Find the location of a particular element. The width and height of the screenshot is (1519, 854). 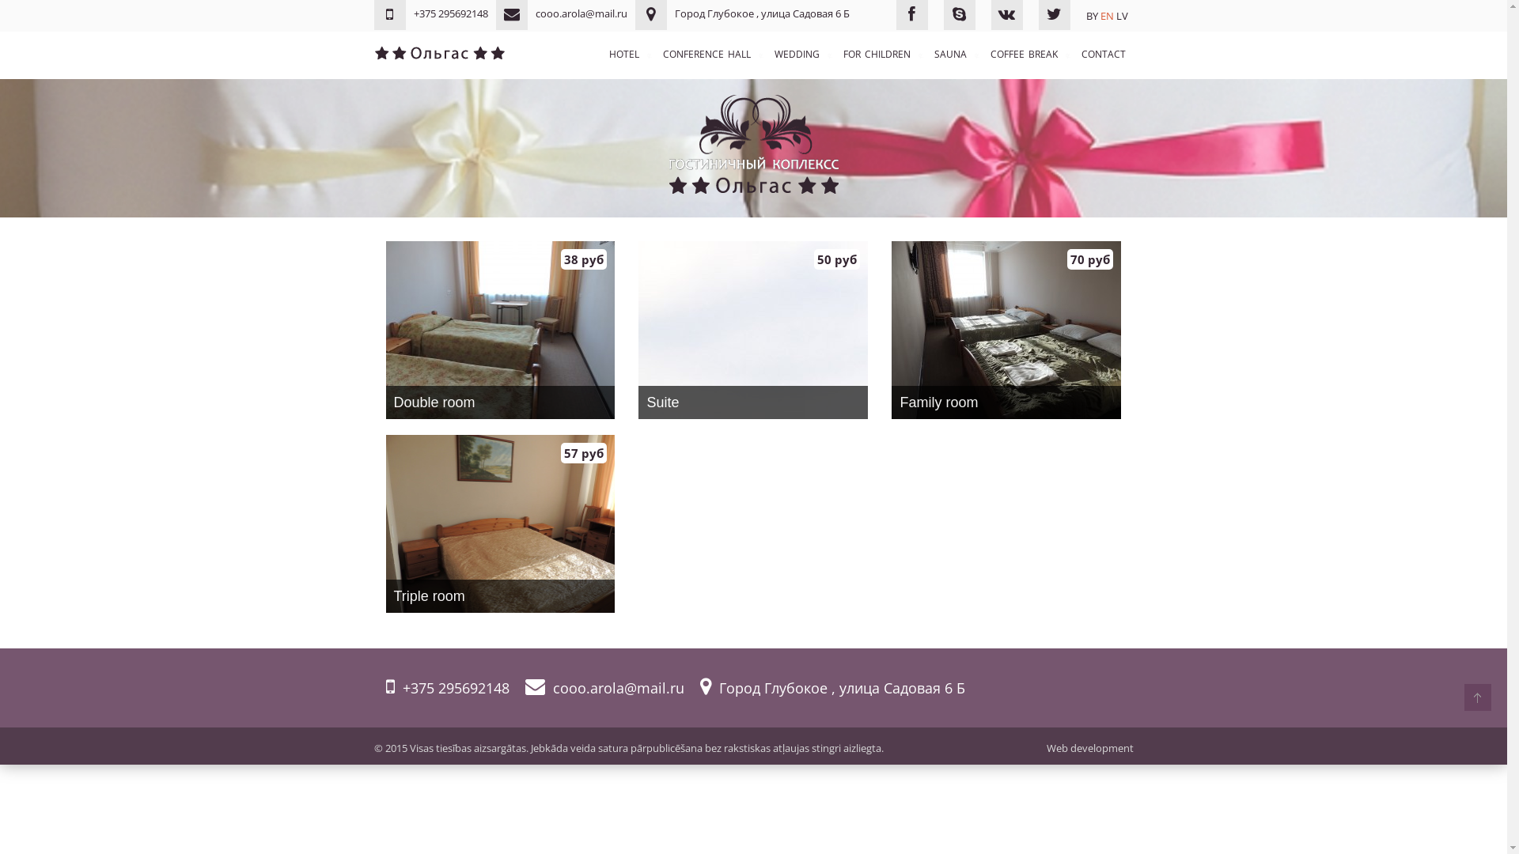

SAUNA is located at coordinates (949, 55).